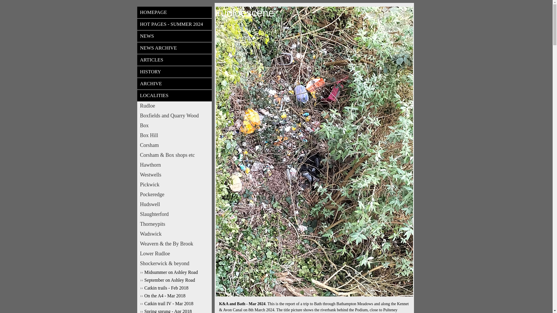  What do you see at coordinates (174, 36) in the screenshot?
I see `NEWS` at bounding box center [174, 36].